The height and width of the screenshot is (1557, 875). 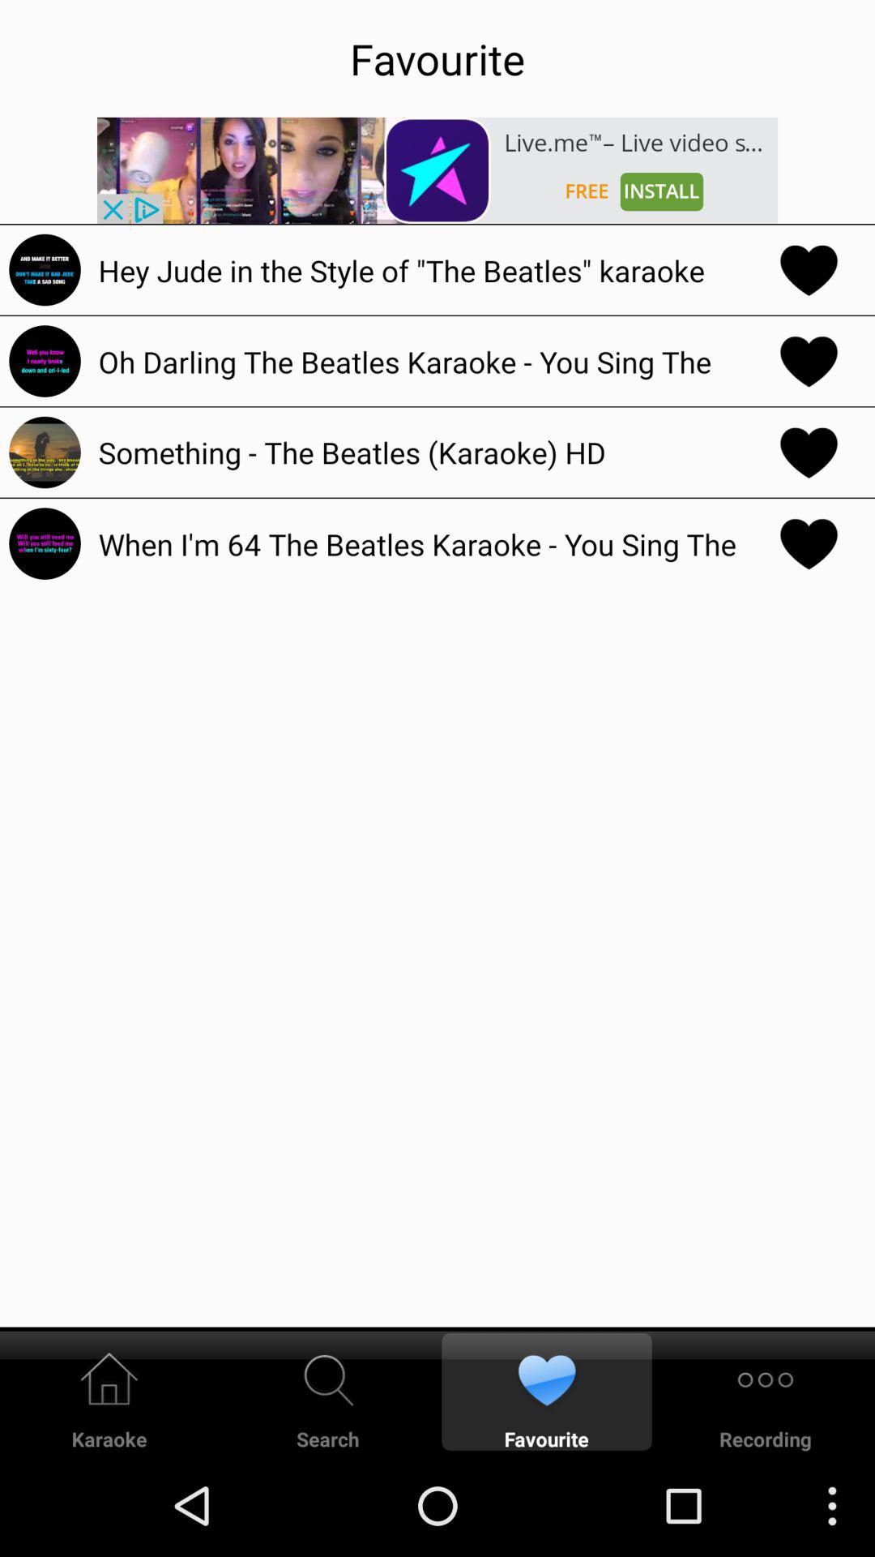 I want to click on like the track, so click(x=809, y=543).